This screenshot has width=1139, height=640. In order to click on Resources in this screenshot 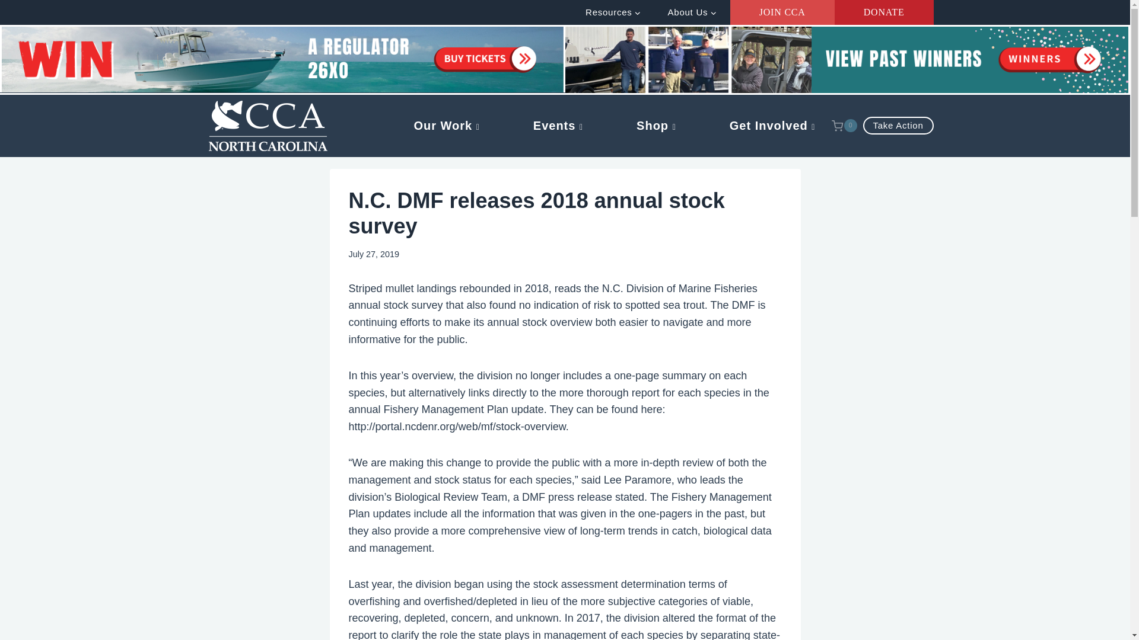, I will do `click(613, 12)`.